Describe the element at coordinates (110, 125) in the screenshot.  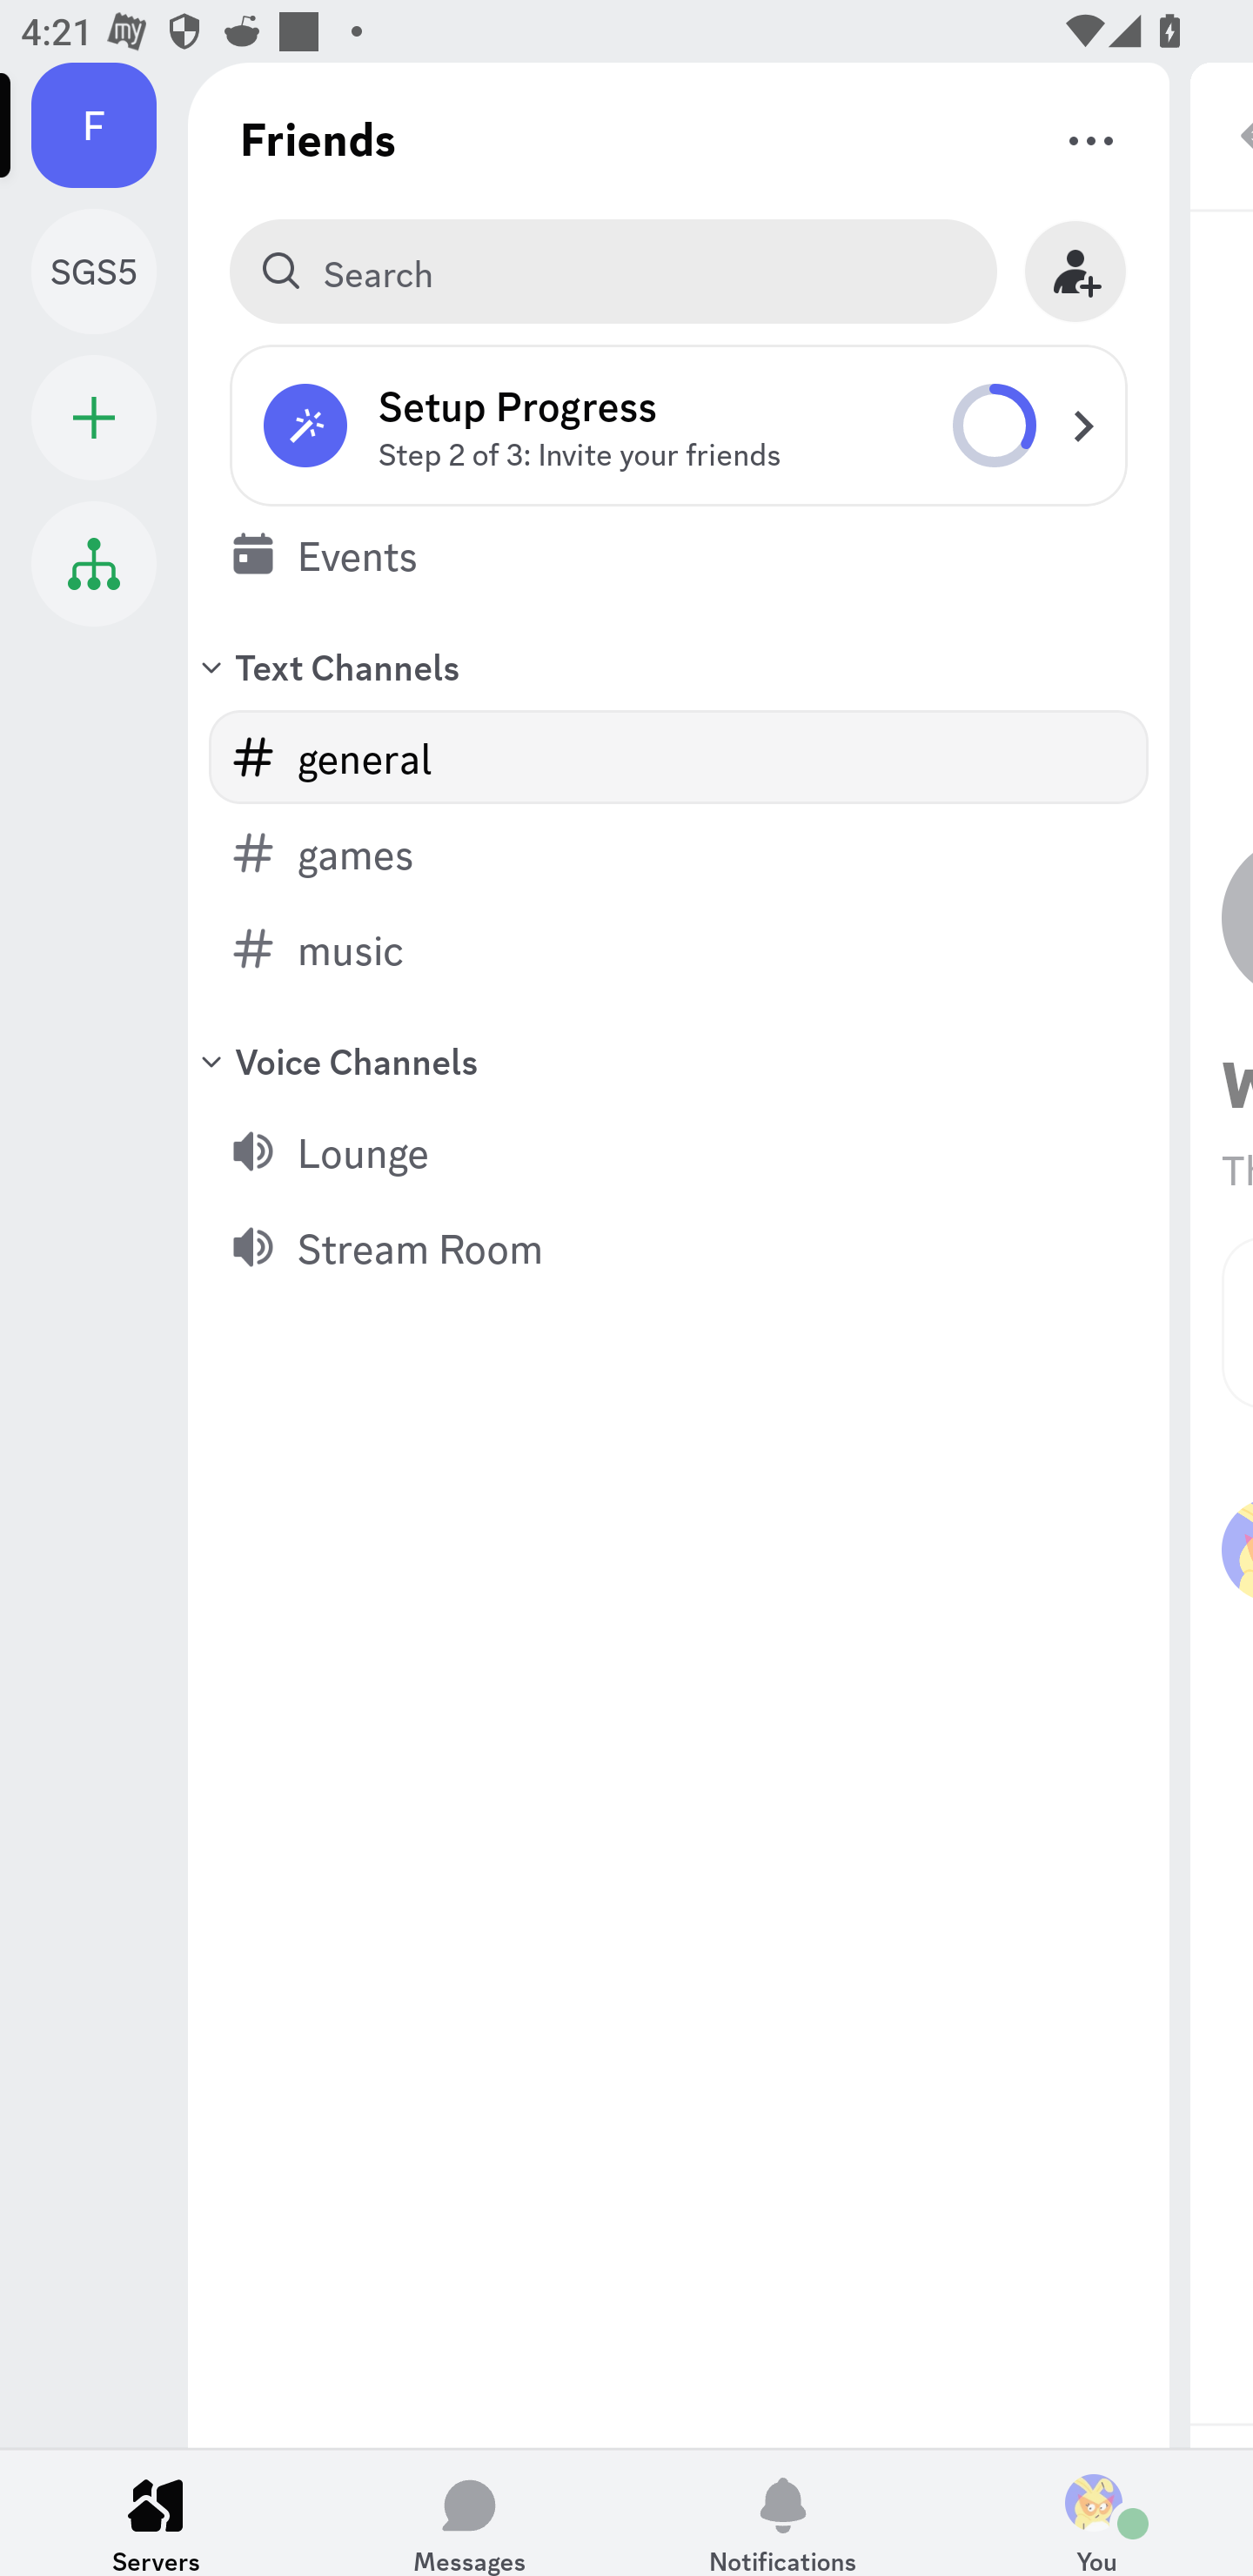
I see `  Friends F` at that location.